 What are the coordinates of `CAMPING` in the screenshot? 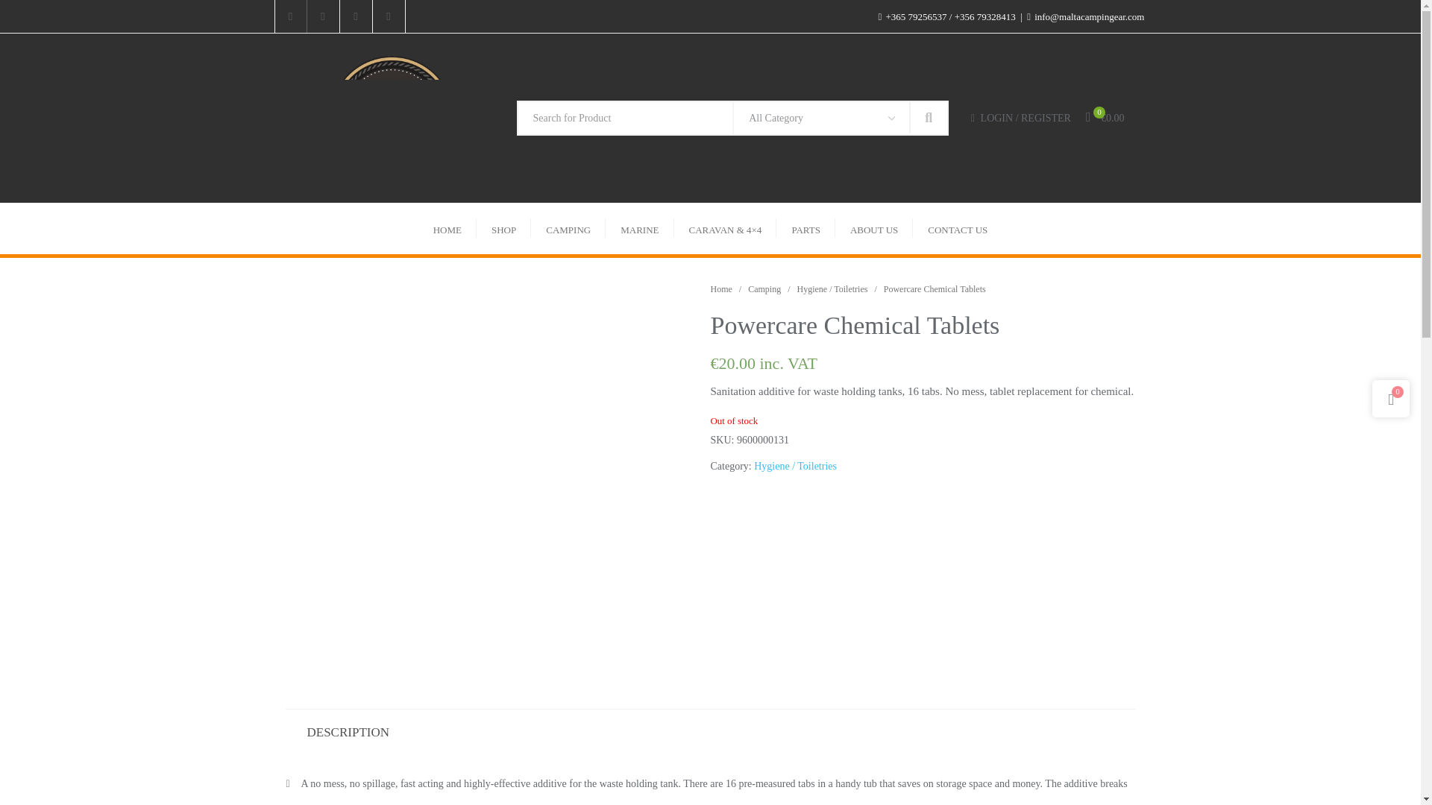 It's located at (568, 229).